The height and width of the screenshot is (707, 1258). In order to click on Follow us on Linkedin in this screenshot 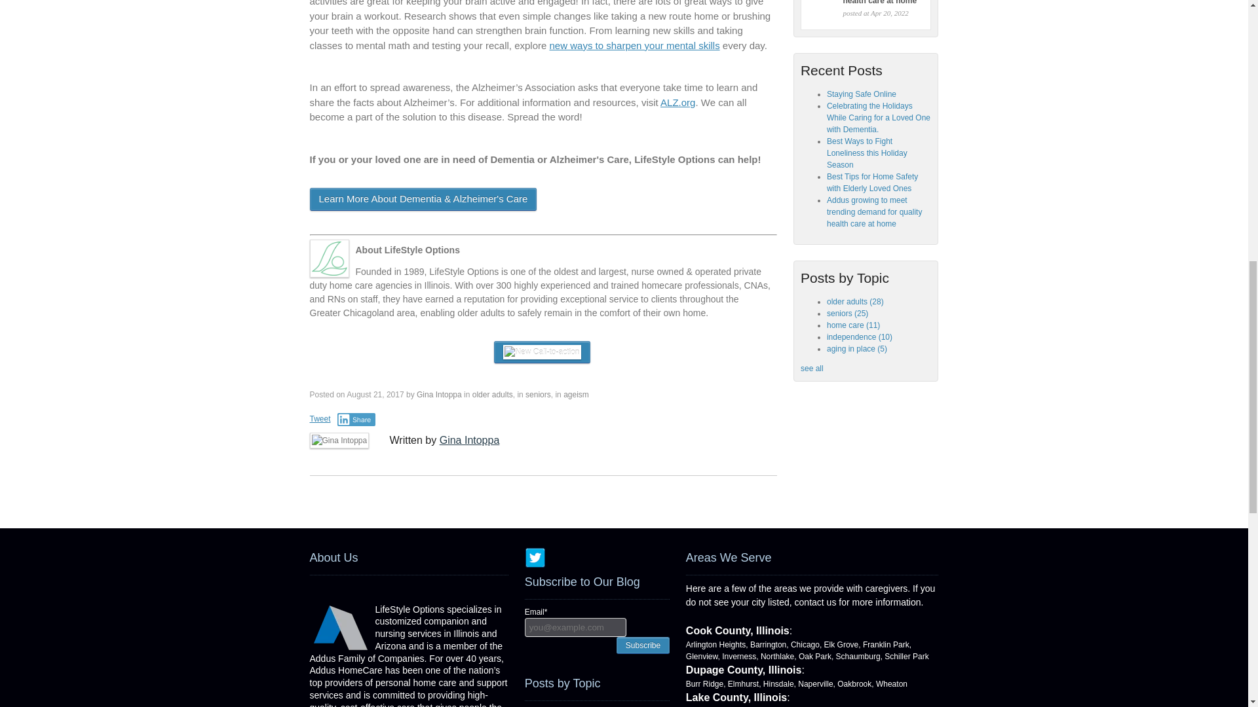, I will do `click(598, 558)`.